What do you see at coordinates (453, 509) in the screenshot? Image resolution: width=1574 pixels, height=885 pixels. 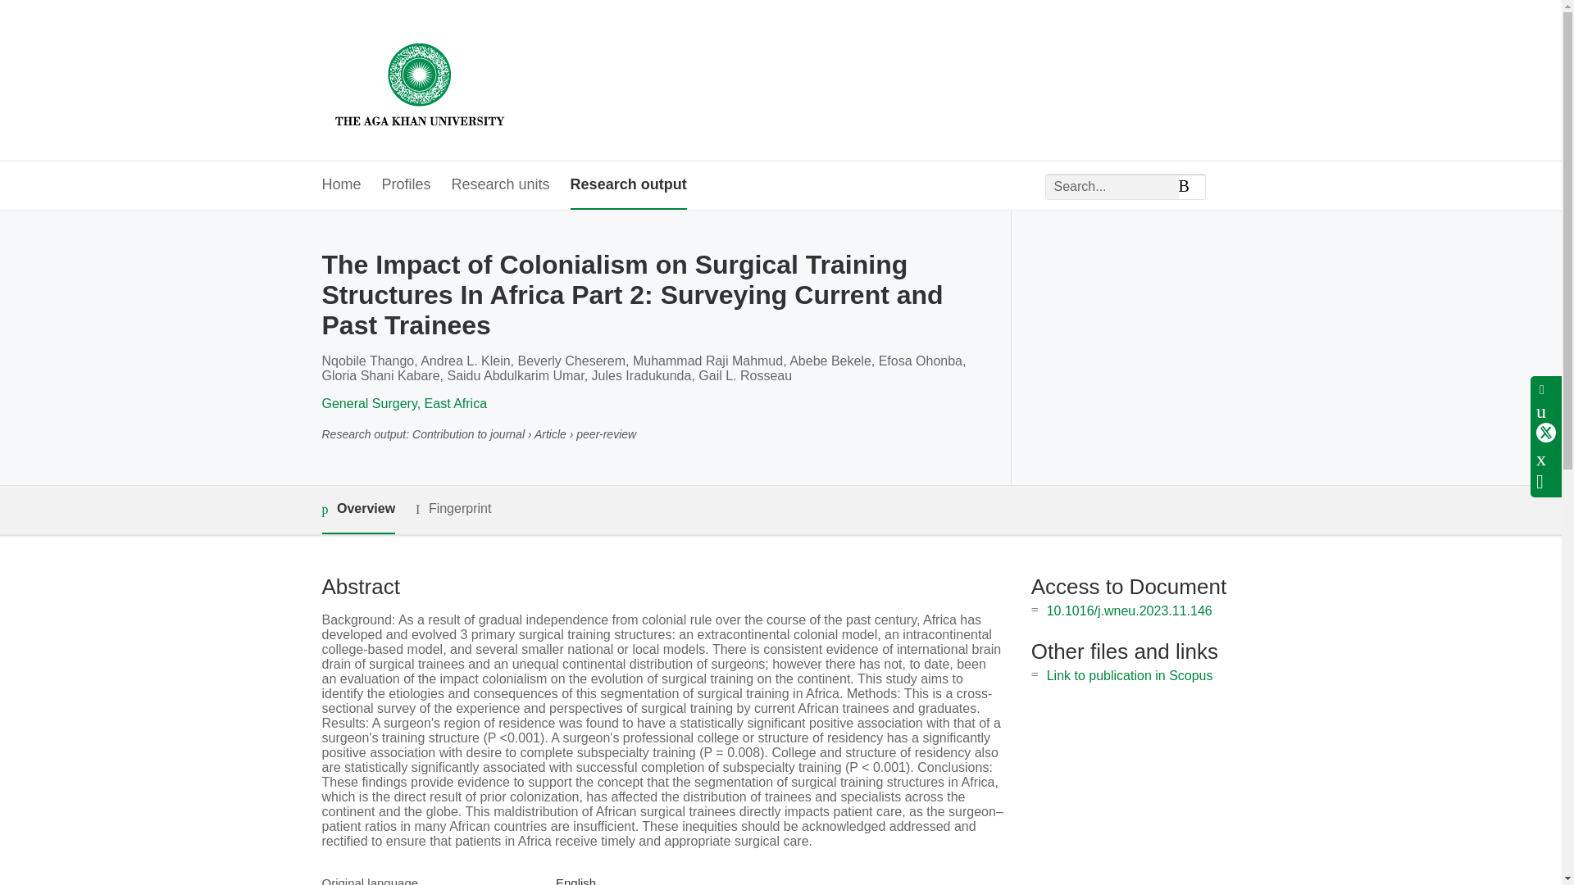 I see `Fingerprint` at bounding box center [453, 509].